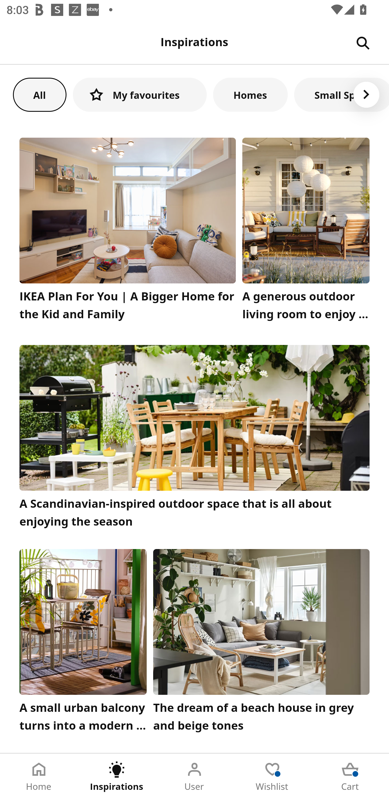 This screenshot has height=799, width=389. I want to click on Wishlist
Tab 4 of 5, so click(272, 776).